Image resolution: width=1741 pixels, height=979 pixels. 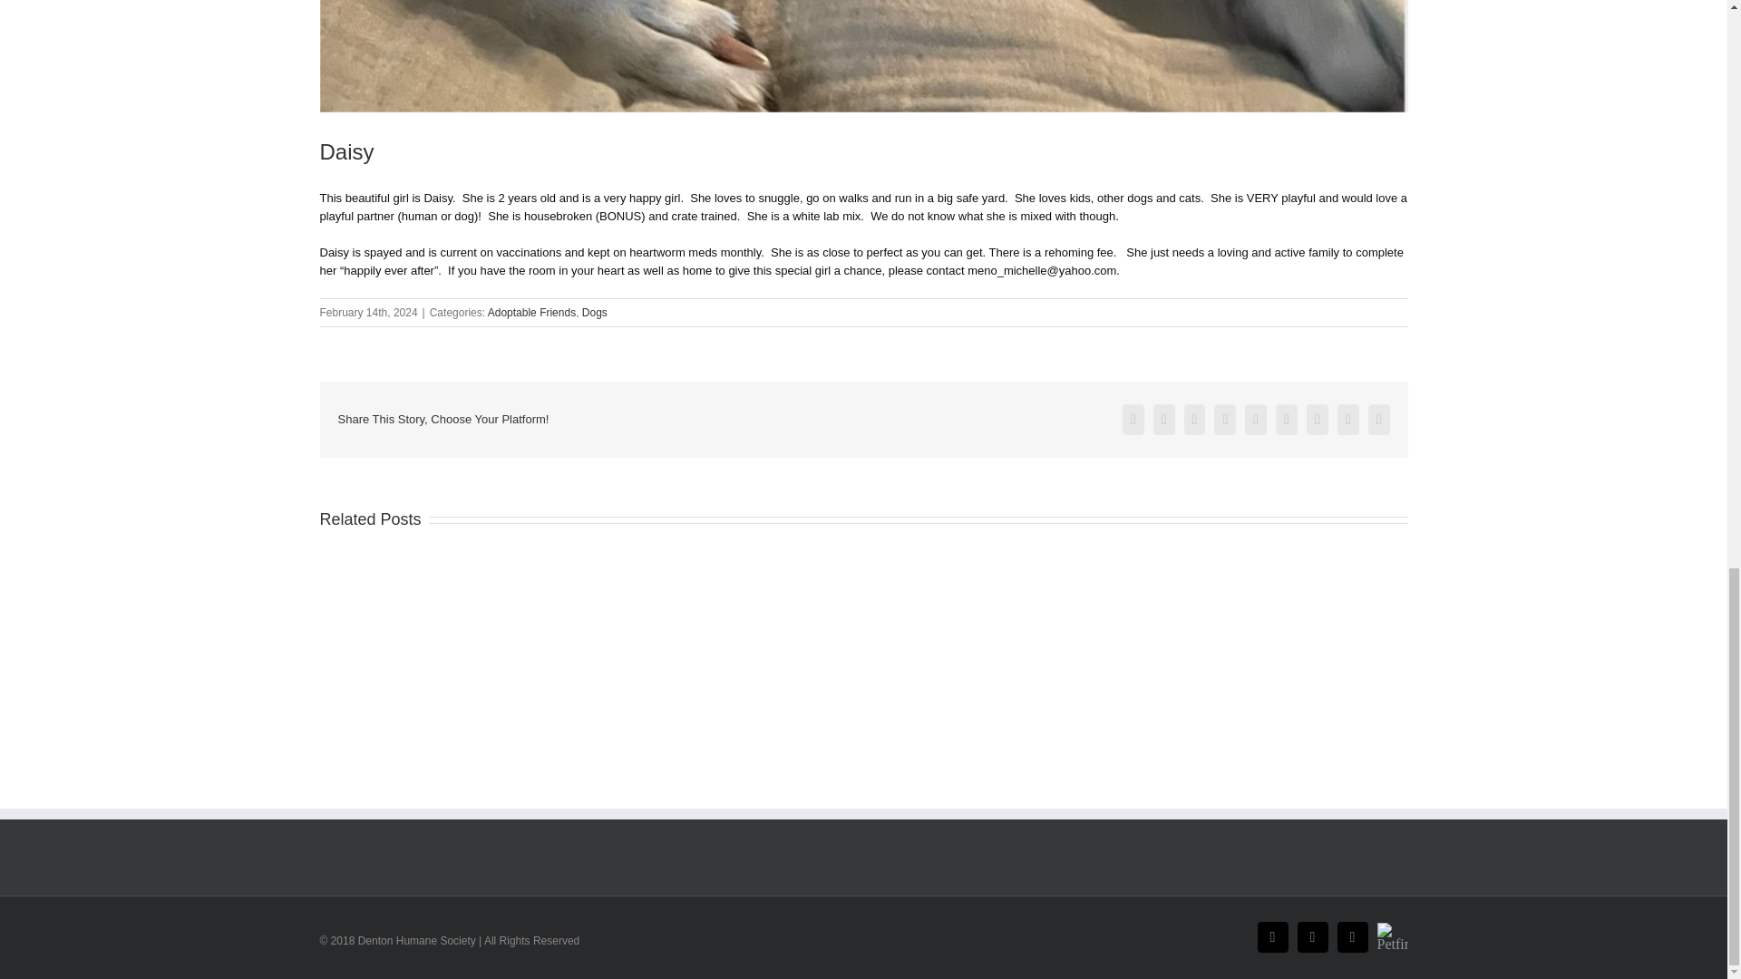 What do you see at coordinates (862, 56) in the screenshot?
I see `View Larger Image` at bounding box center [862, 56].